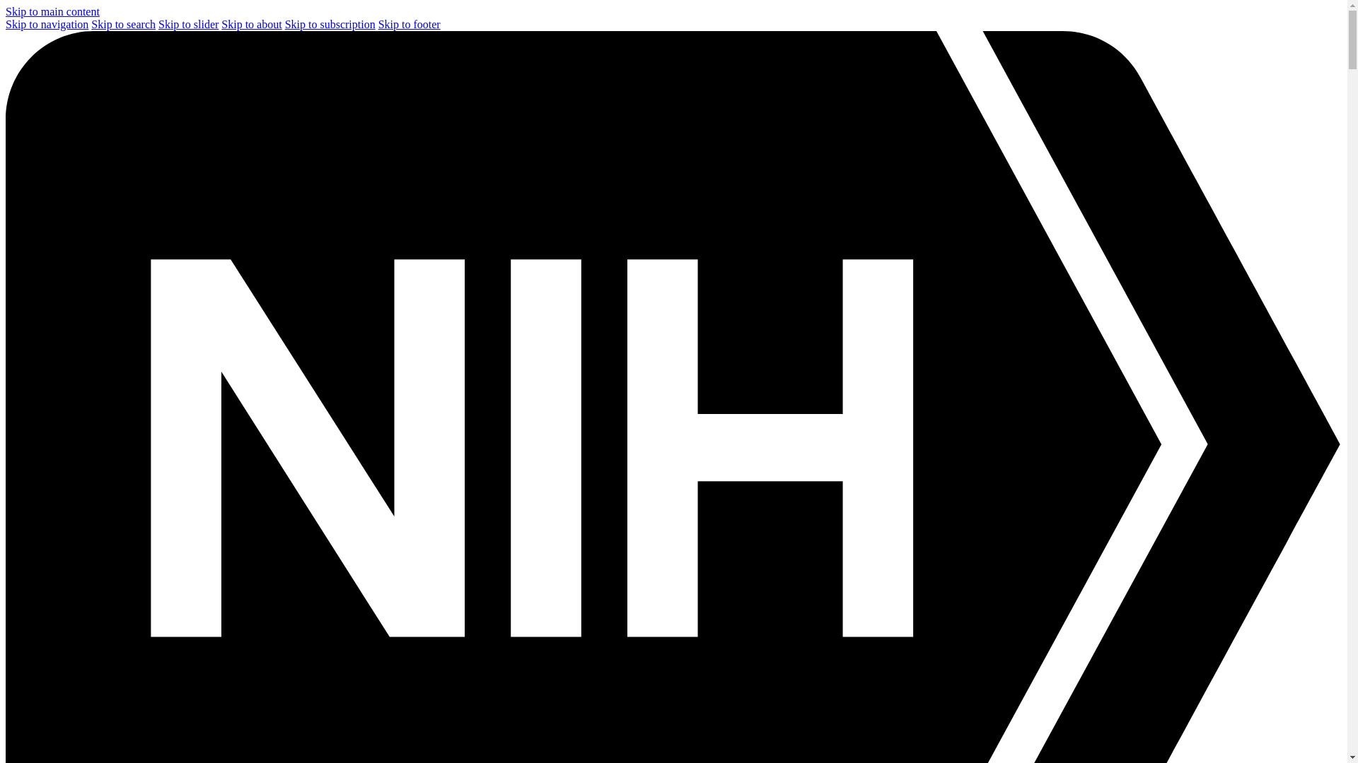  What do you see at coordinates (47, 24) in the screenshot?
I see `Skip to navigation` at bounding box center [47, 24].